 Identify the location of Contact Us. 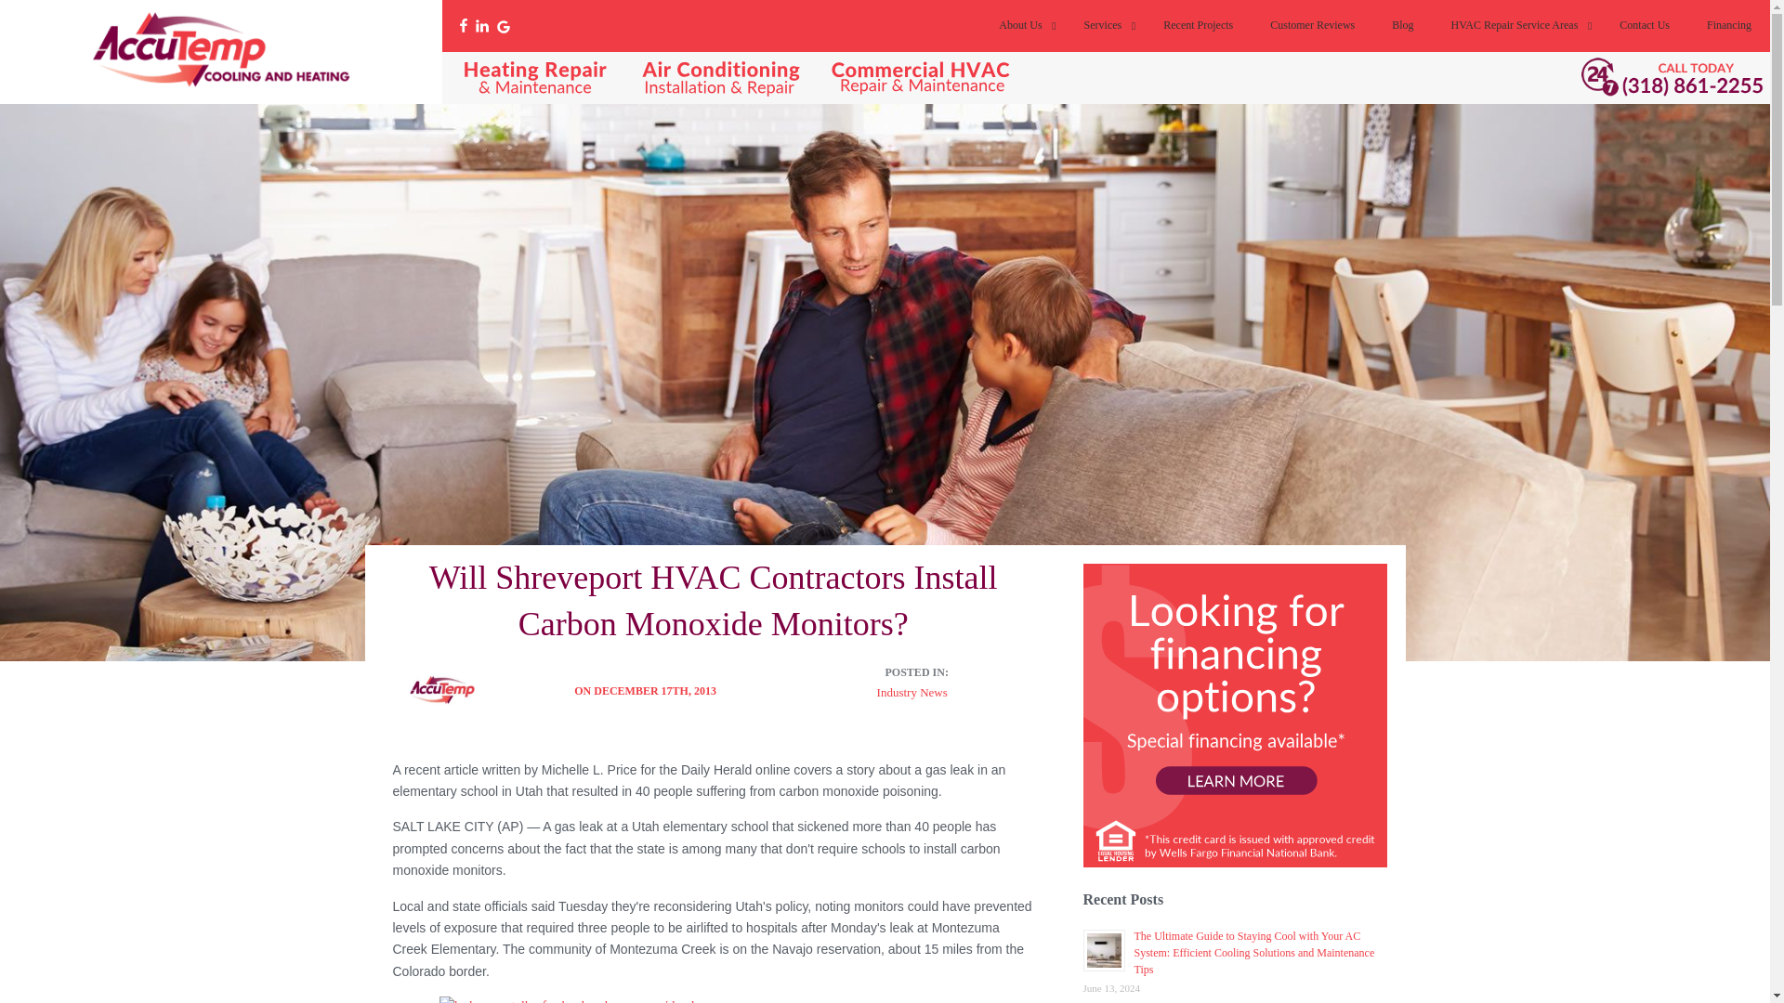
(1644, 26).